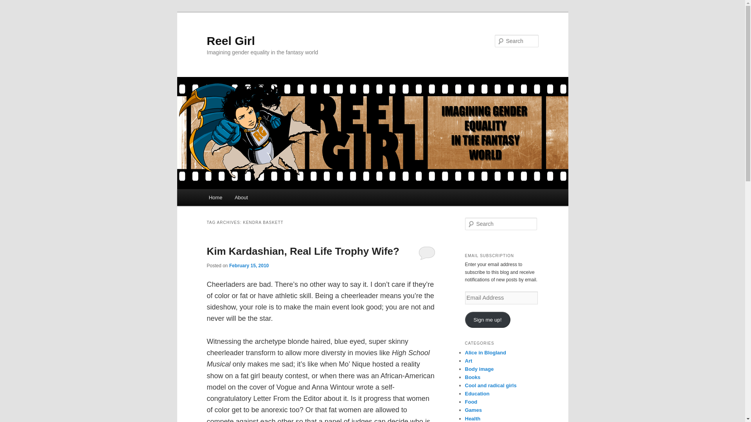  I want to click on Alice in Blogland, so click(485, 352).